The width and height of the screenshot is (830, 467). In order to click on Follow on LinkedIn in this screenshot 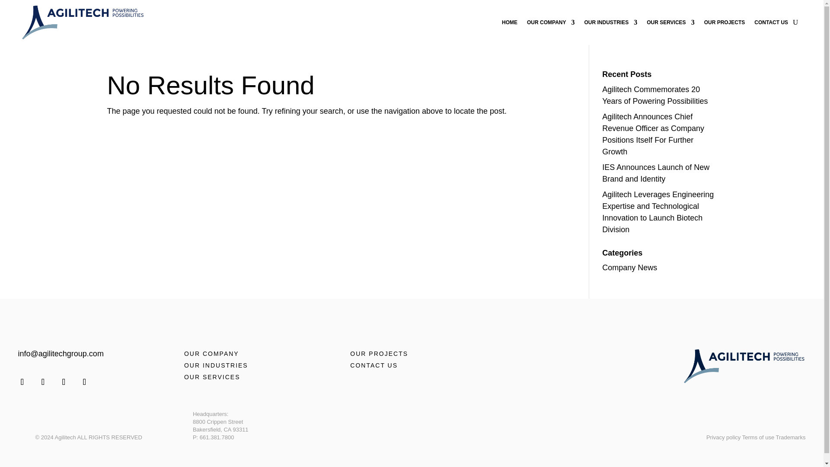, I will do `click(64, 381)`.